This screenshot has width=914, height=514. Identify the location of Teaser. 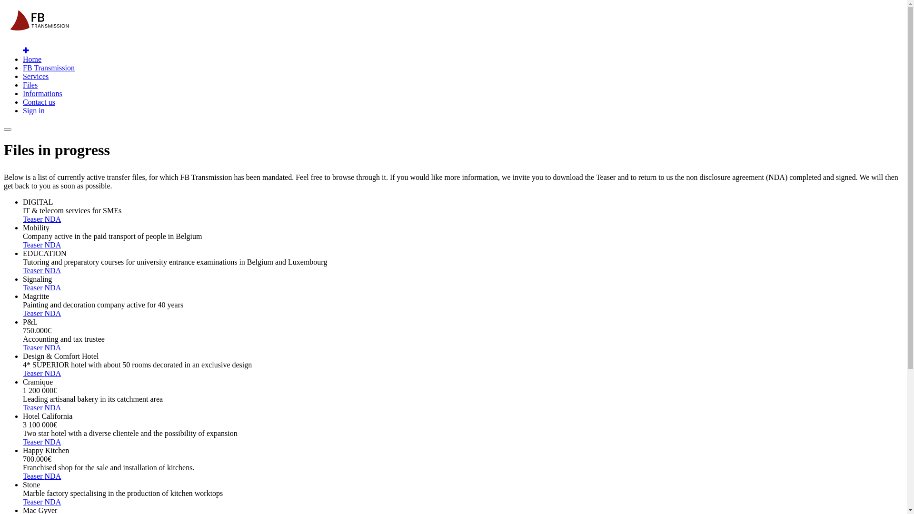
(34, 270).